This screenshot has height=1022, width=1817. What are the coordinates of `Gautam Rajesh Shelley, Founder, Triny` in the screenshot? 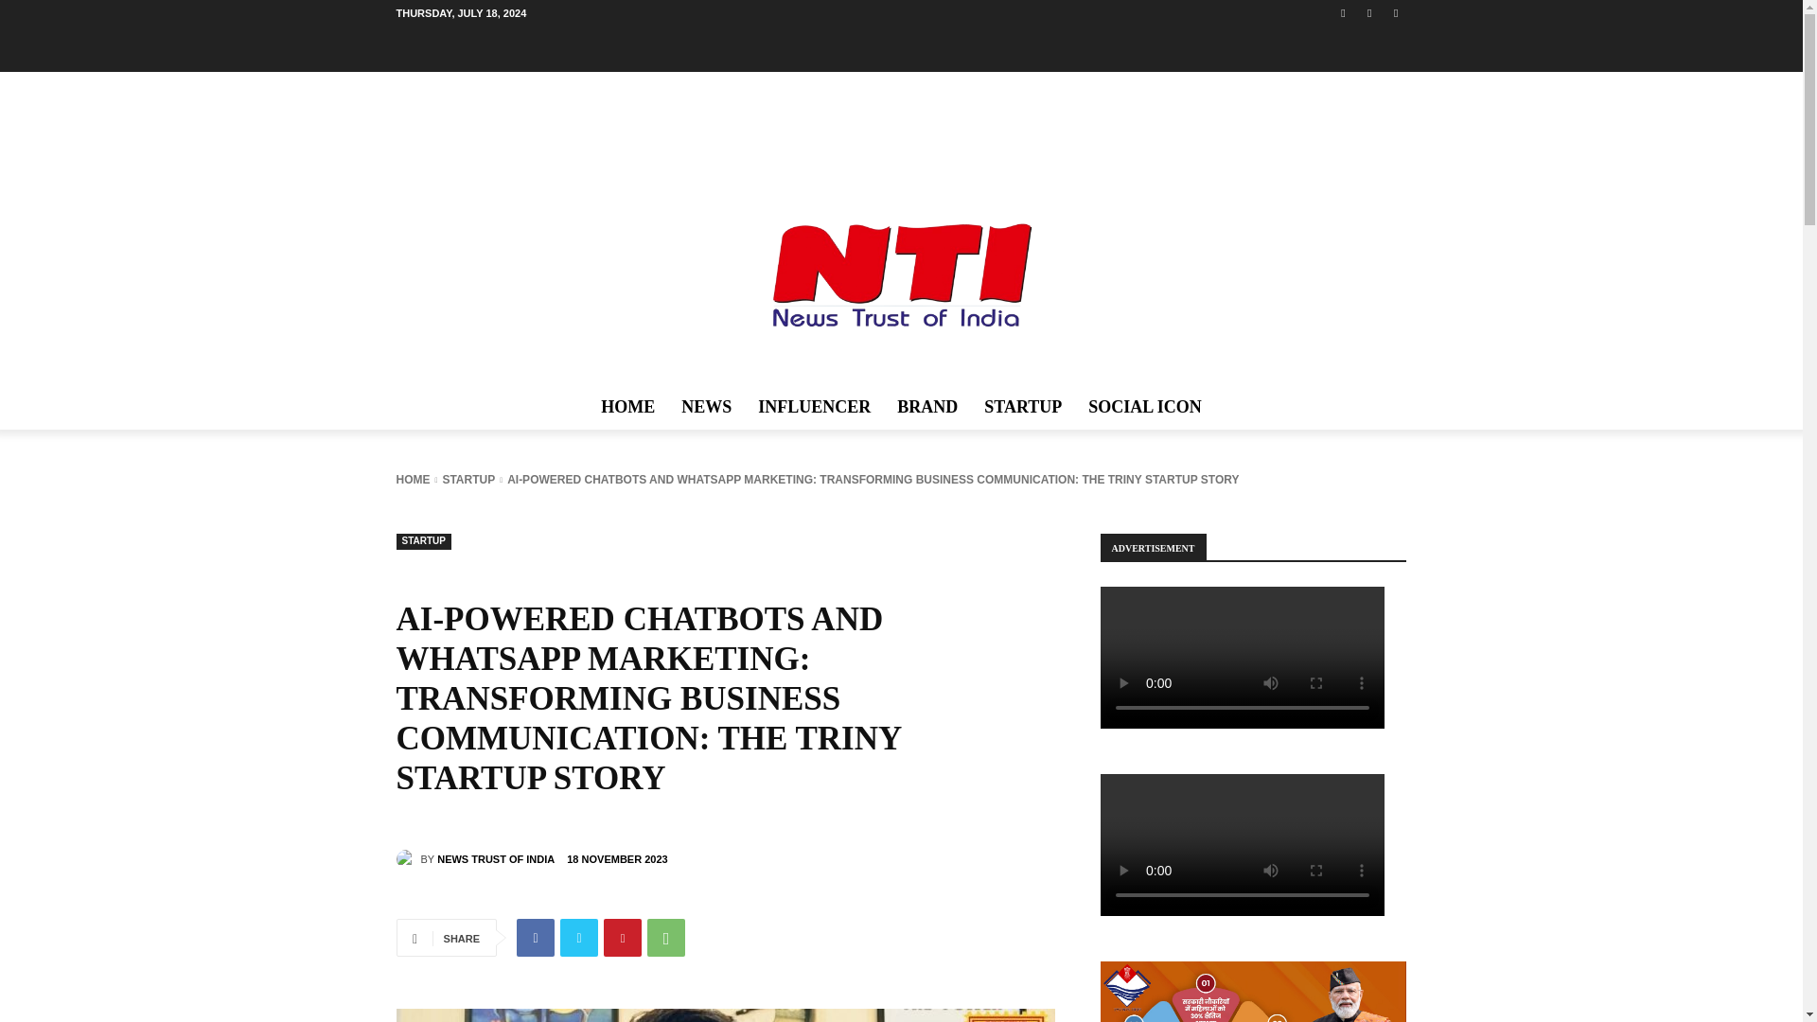 It's located at (725, 1014).